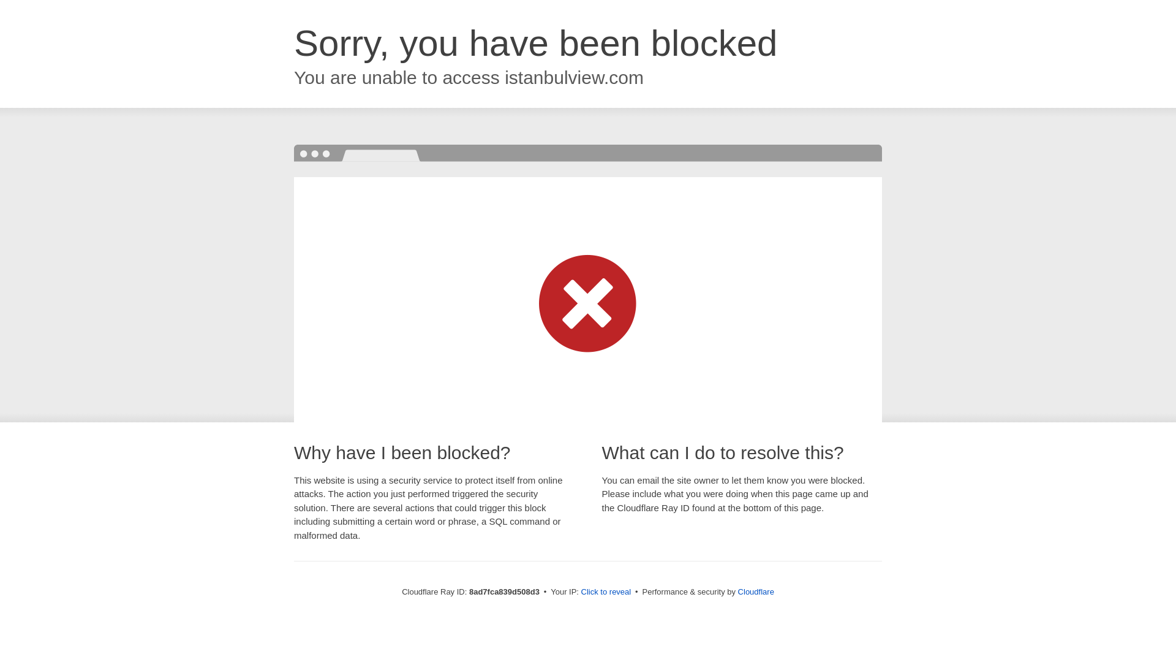 This screenshot has height=662, width=1176. I want to click on Click to reveal, so click(606, 592).